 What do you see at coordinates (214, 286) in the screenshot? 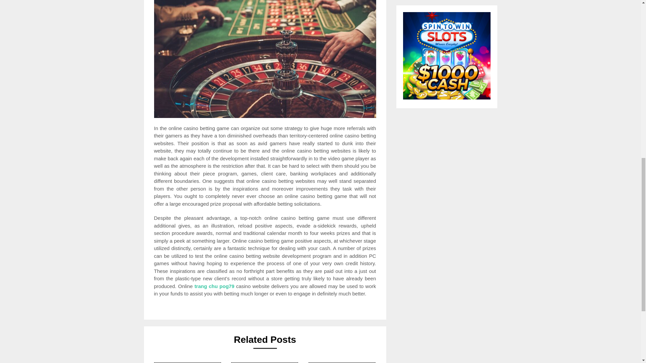
I see `trang chu pog79` at bounding box center [214, 286].